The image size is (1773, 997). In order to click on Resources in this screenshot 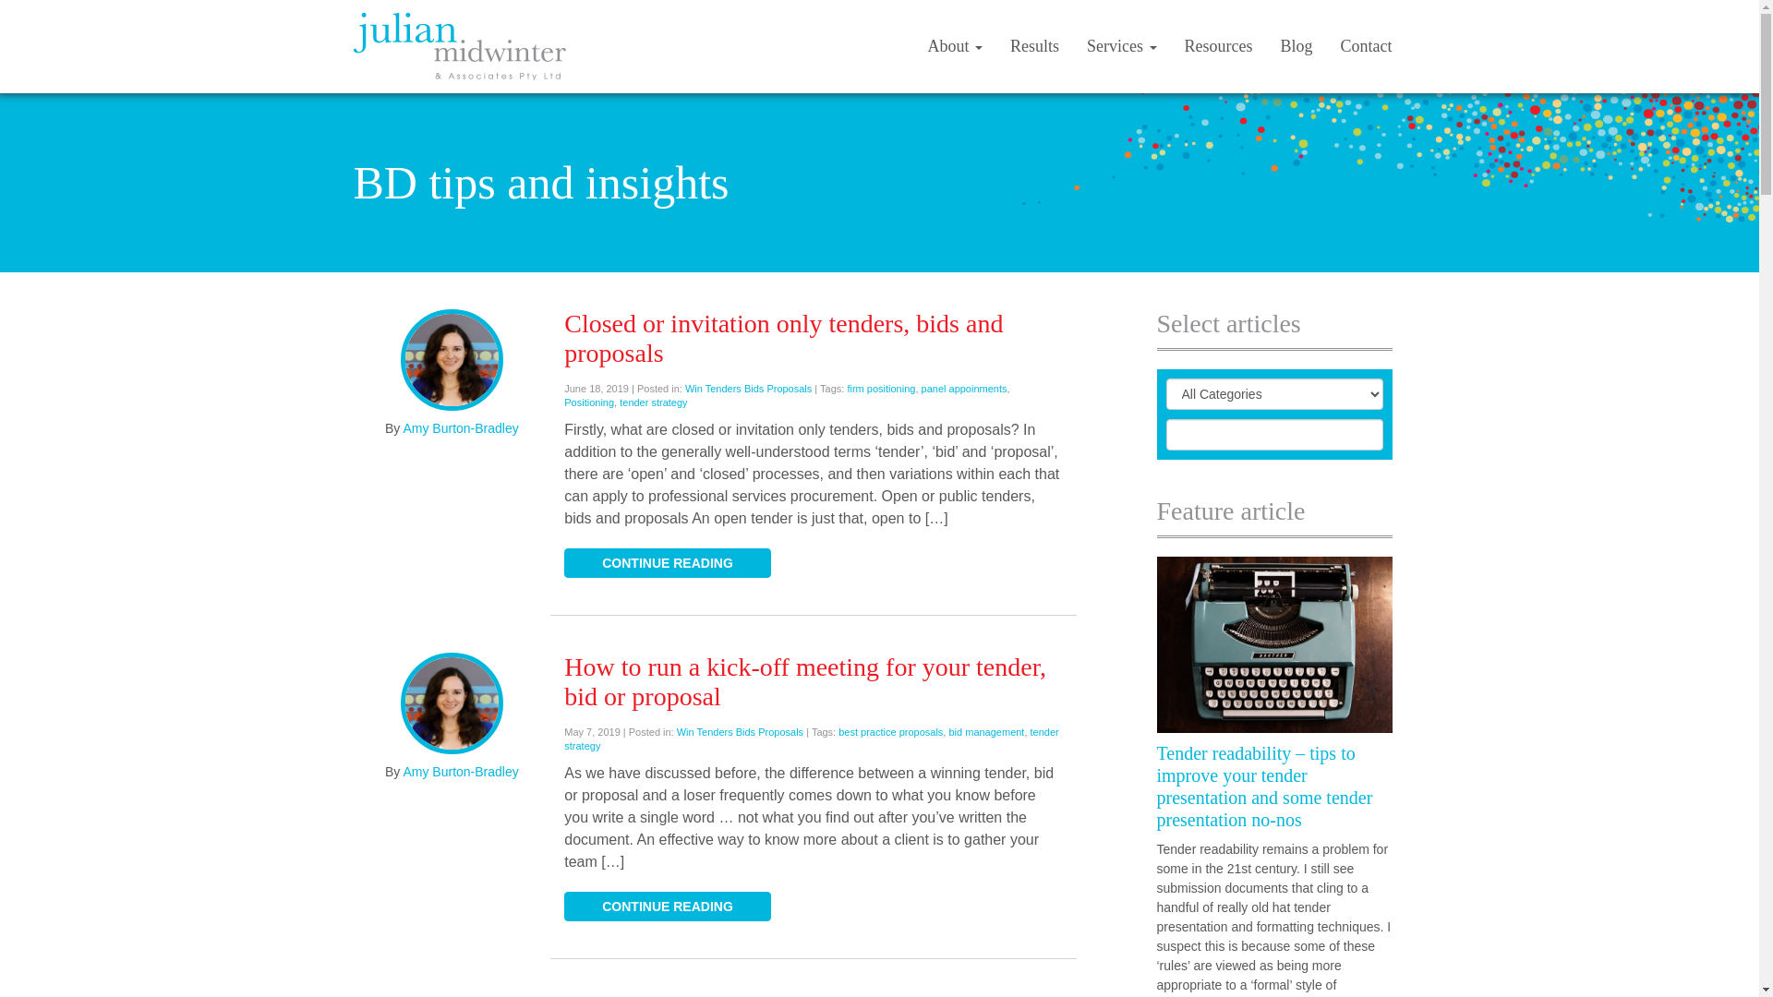, I will do `click(1219, 46)`.